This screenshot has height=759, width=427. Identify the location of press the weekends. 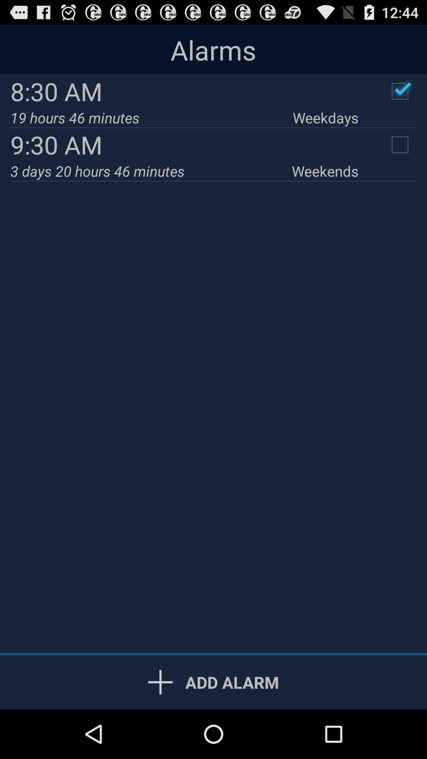
(325, 171).